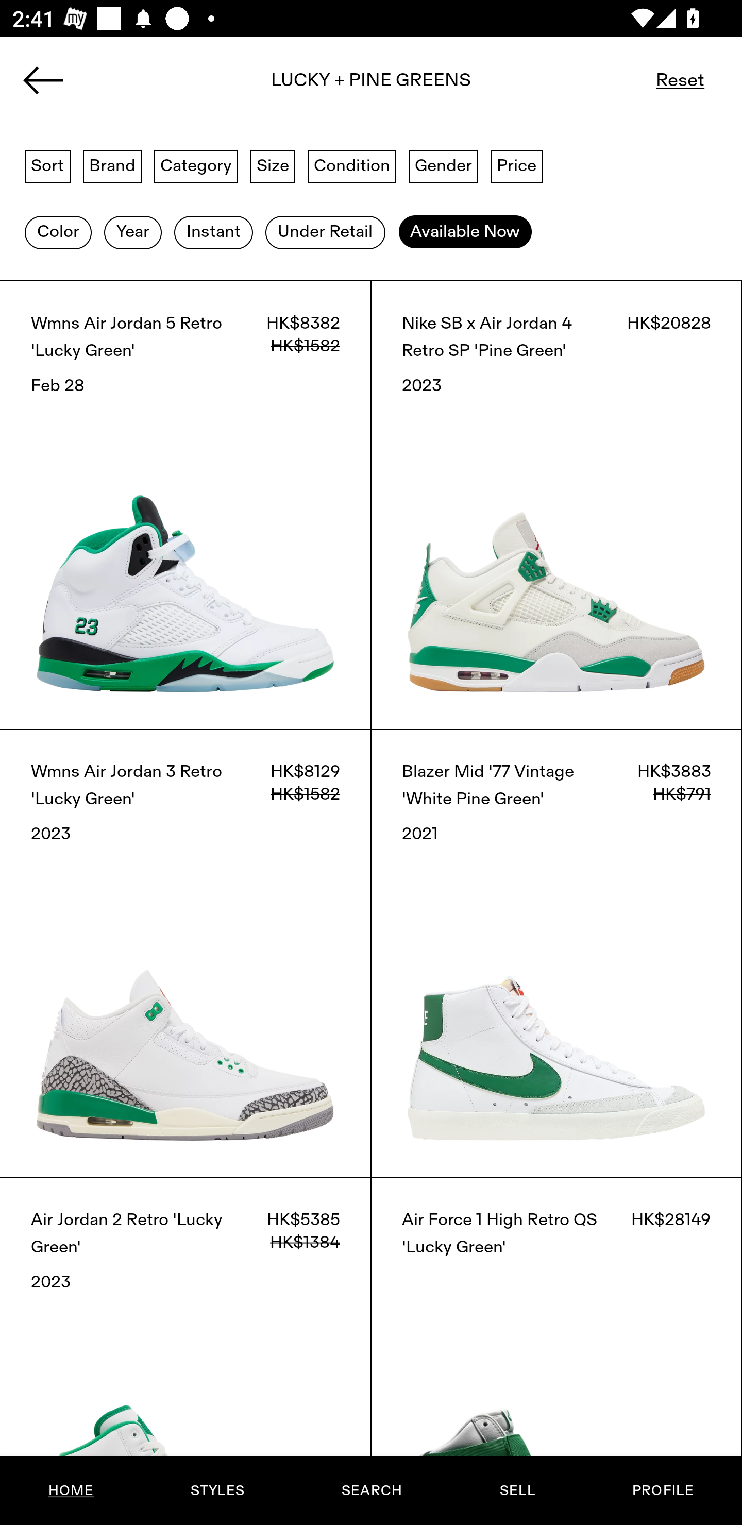  What do you see at coordinates (465, 232) in the screenshot?
I see `Available Now` at bounding box center [465, 232].